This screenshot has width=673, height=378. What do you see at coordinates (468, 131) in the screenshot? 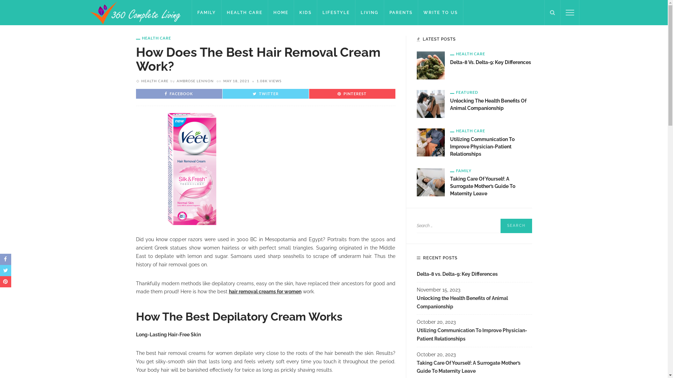
I see `HEALTH CARE` at bounding box center [468, 131].